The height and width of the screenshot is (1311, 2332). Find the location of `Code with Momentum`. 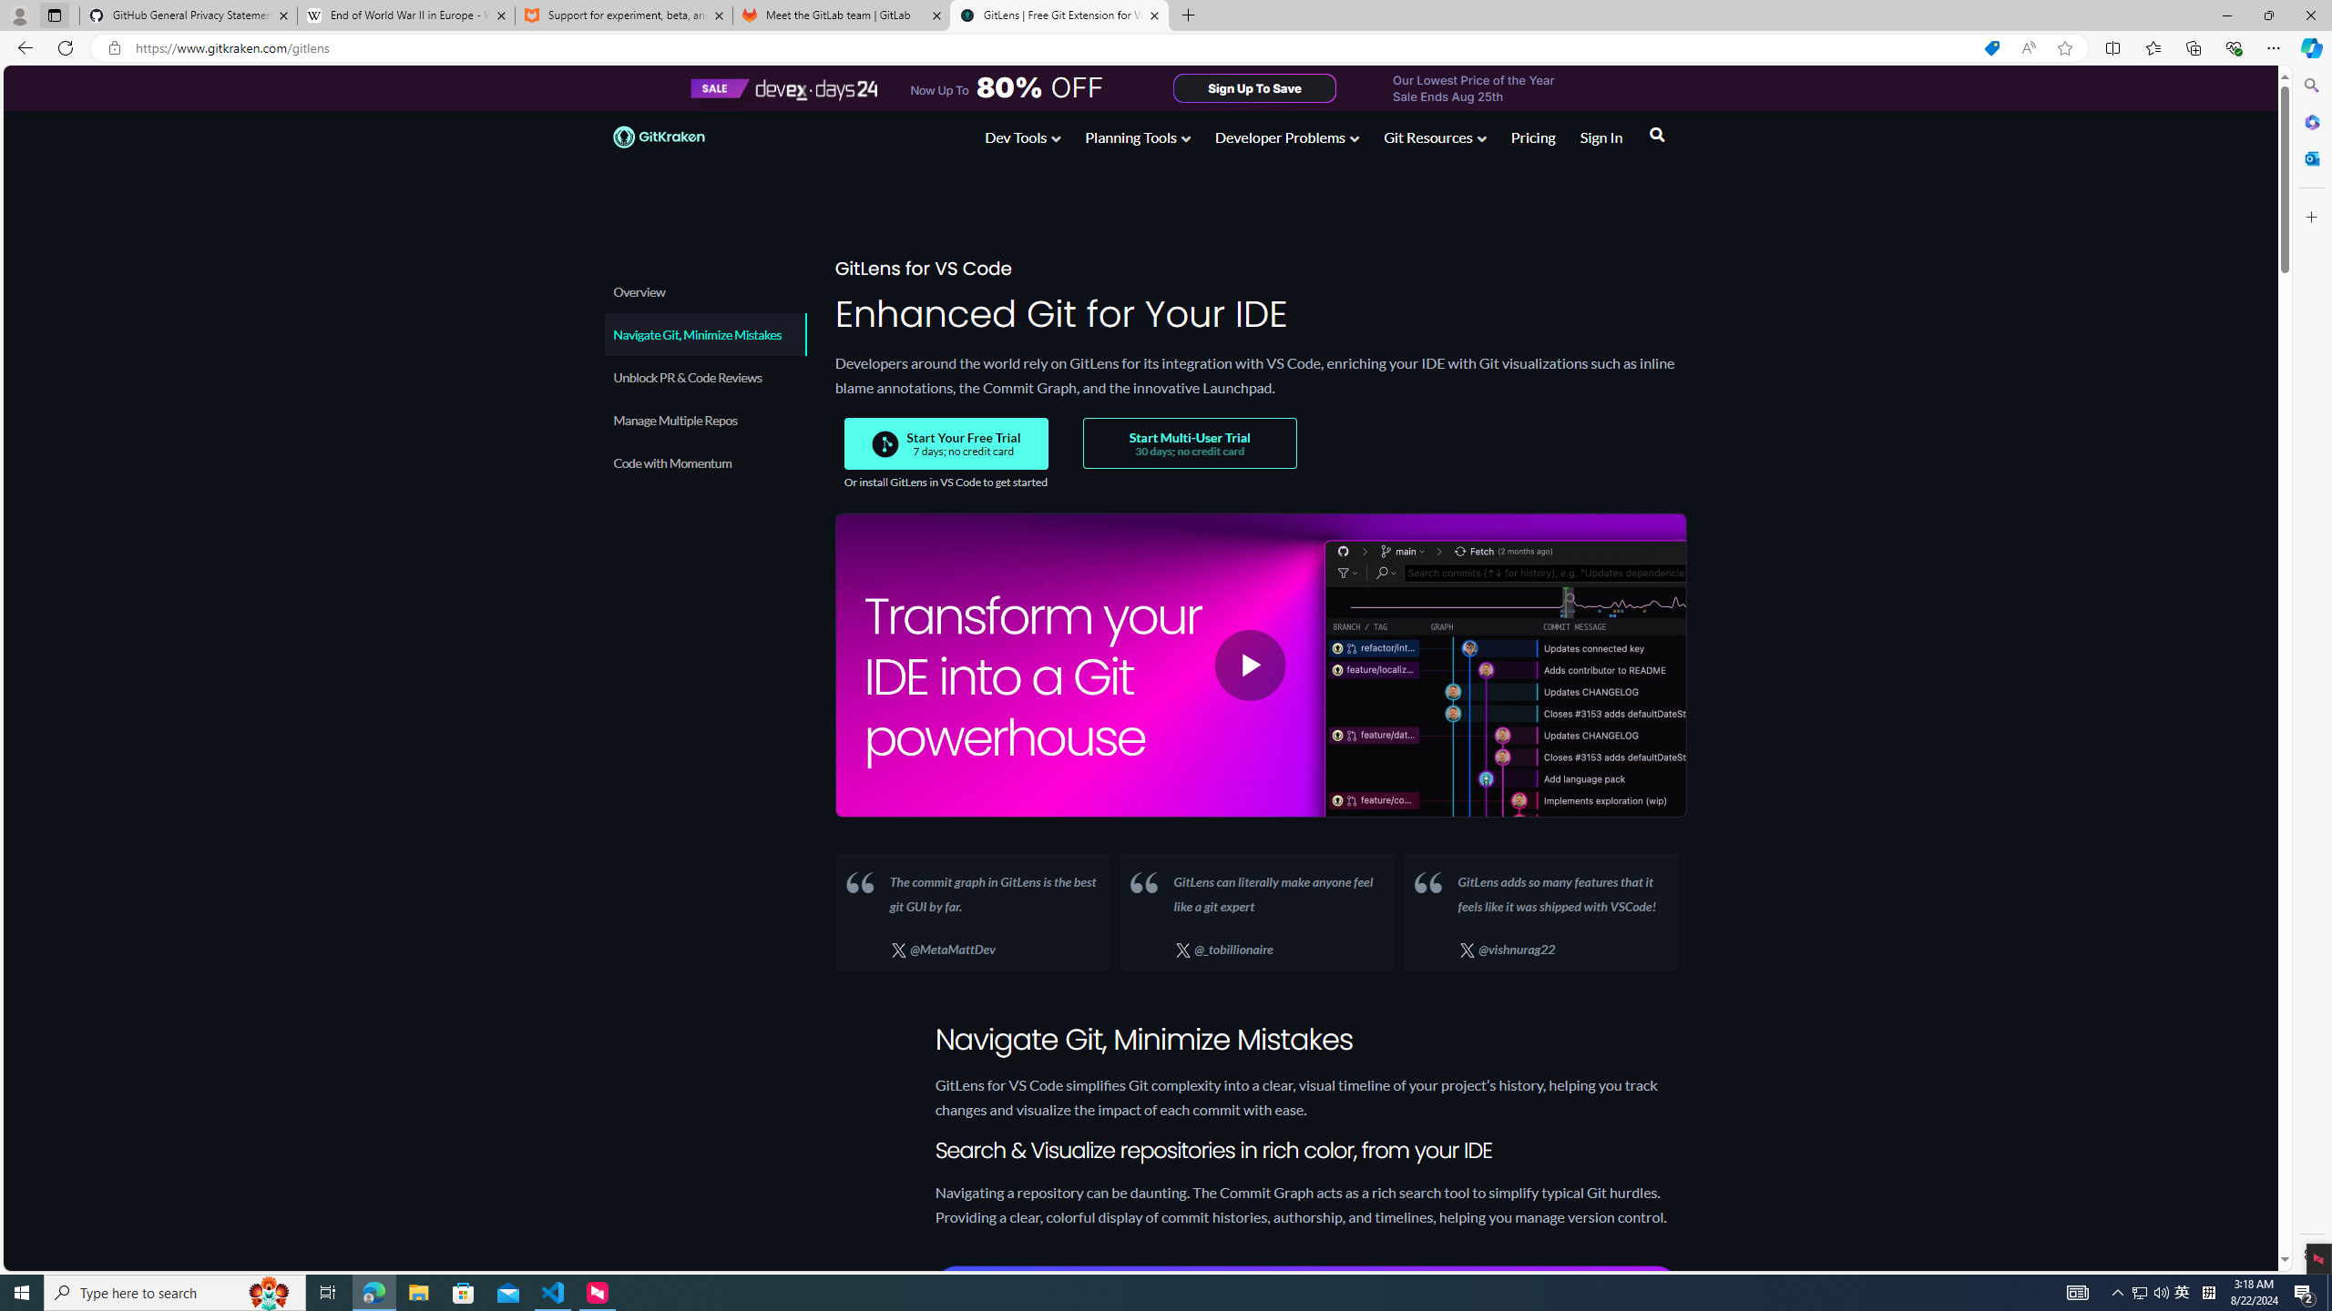

Code with Momentum is located at coordinates (703, 462).